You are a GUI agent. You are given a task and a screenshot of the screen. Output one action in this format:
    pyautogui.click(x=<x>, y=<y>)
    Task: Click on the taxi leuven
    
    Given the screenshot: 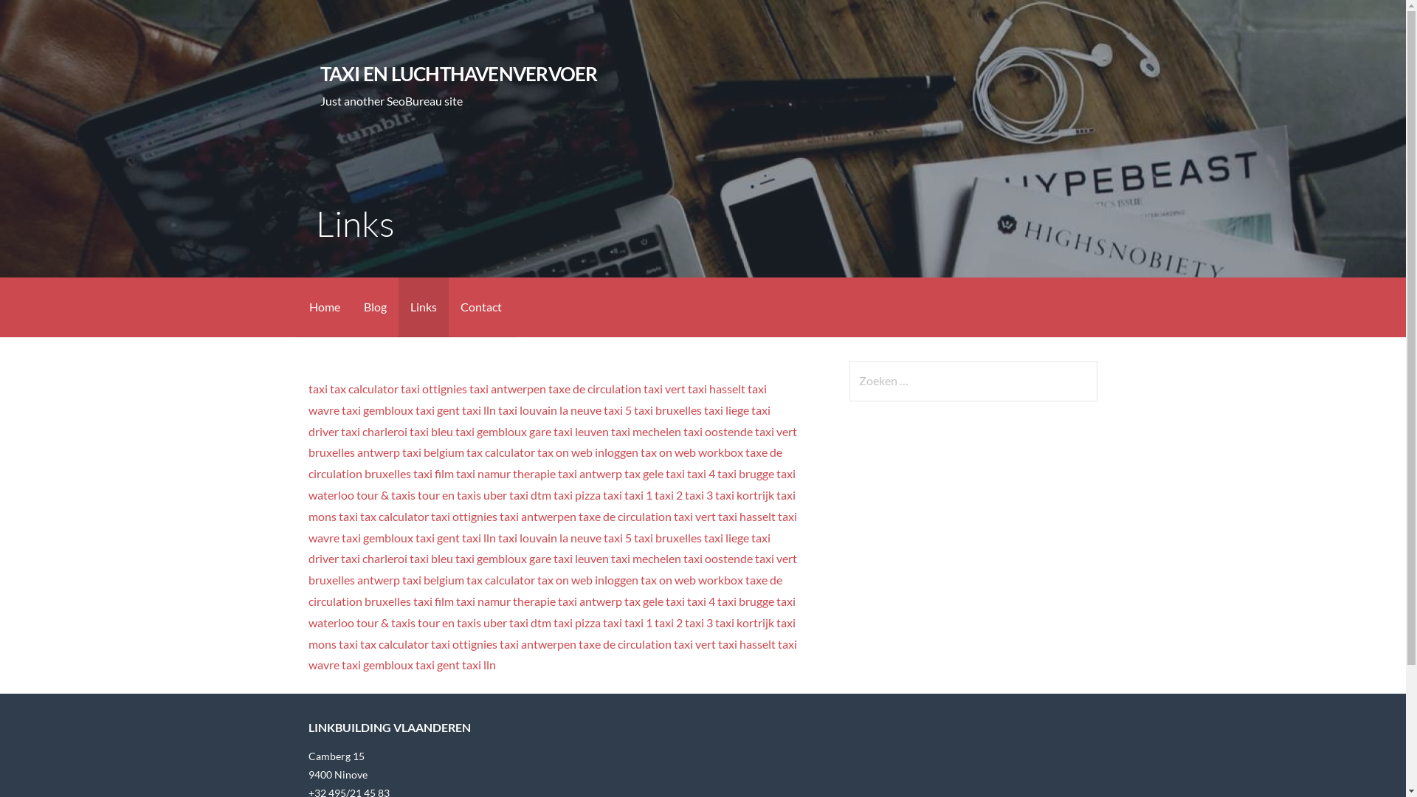 What is the action you would take?
    pyautogui.click(x=582, y=431)
    